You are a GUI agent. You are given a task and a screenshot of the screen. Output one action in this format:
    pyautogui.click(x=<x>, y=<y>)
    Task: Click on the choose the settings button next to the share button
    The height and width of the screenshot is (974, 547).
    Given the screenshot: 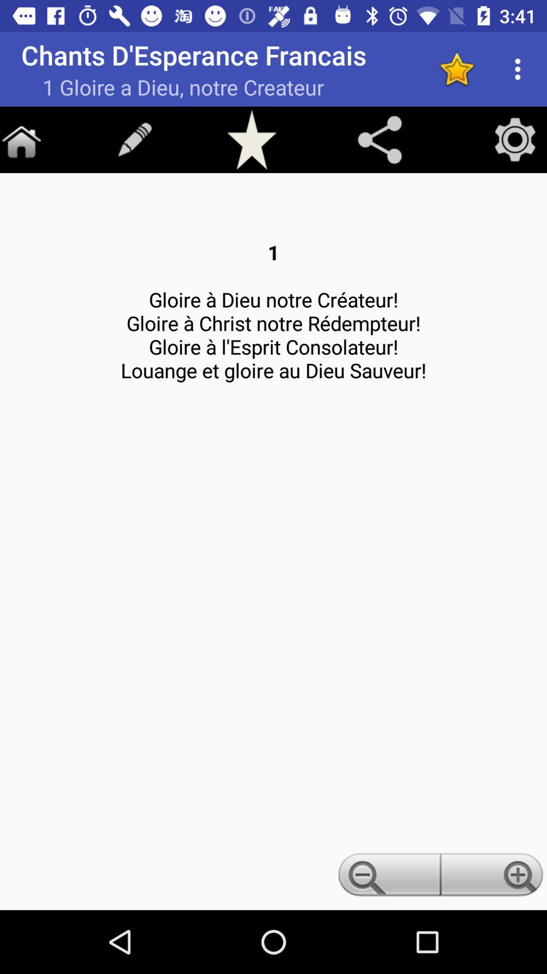 What is the action you would take?
    pyautogui.click(x=515, y=139)
    